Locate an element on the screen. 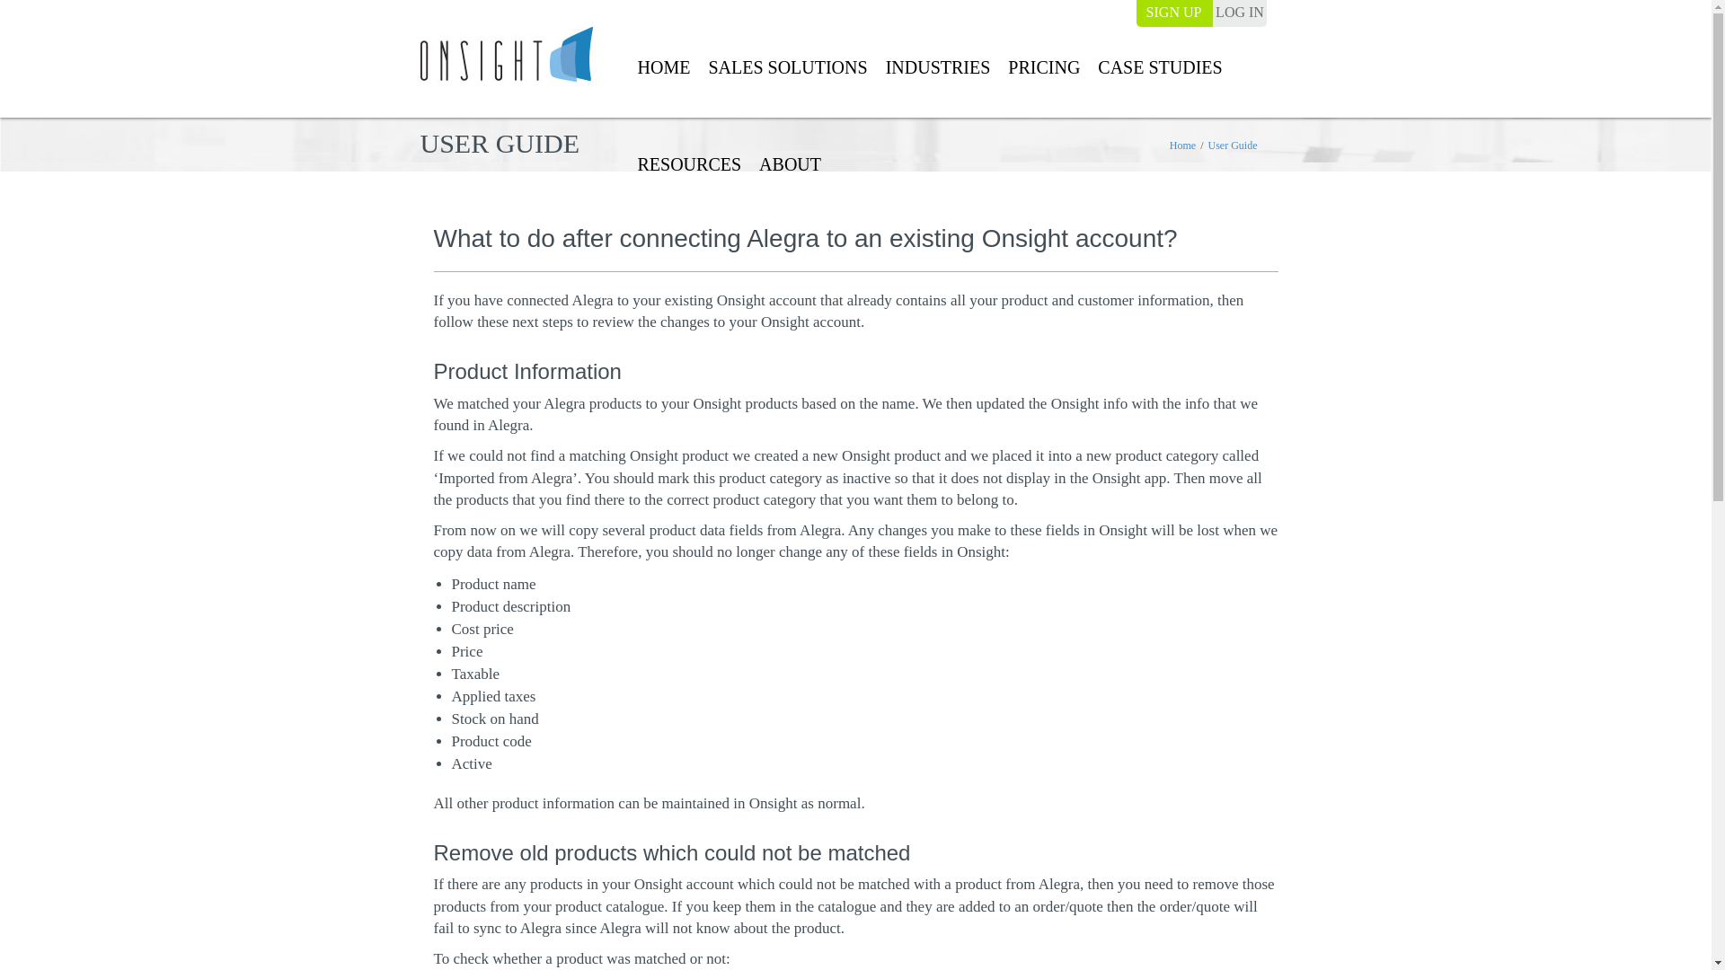 The height and width of the screenshot is (970, 1725). RESOURCES is located at coordinates (688, 165).